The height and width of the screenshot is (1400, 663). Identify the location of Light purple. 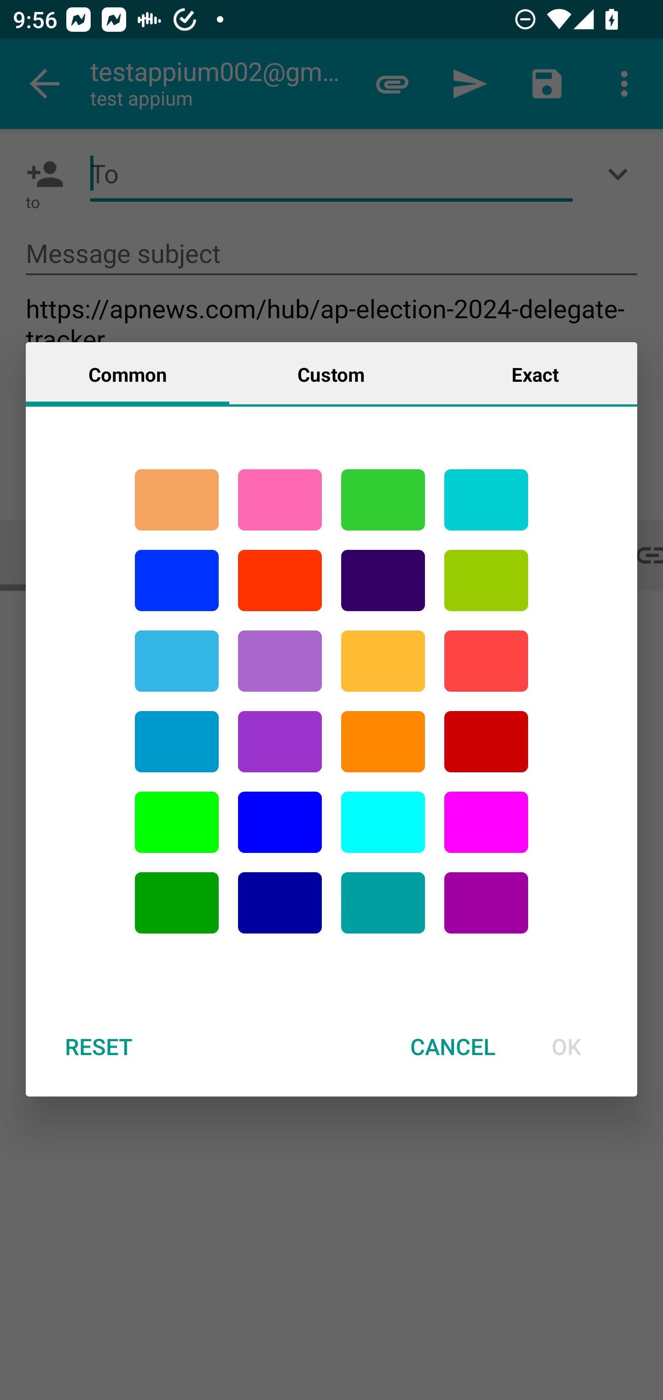
(486, 822).